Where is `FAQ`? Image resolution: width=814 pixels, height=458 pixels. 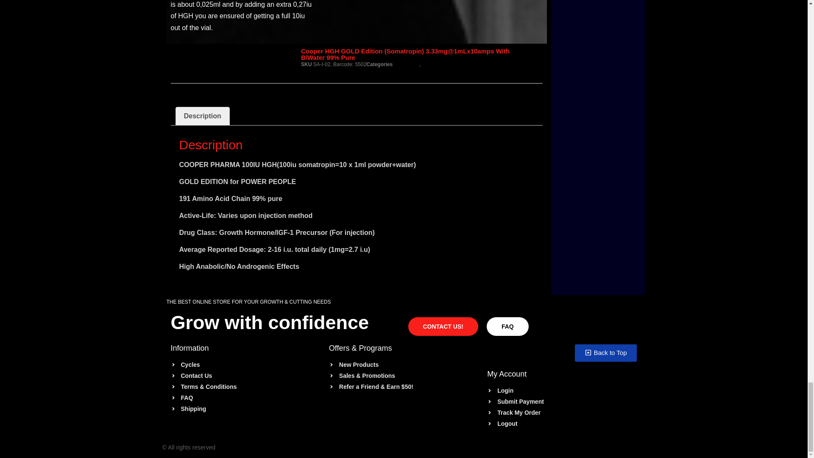
FAQ is located at coordinates (245, 398).